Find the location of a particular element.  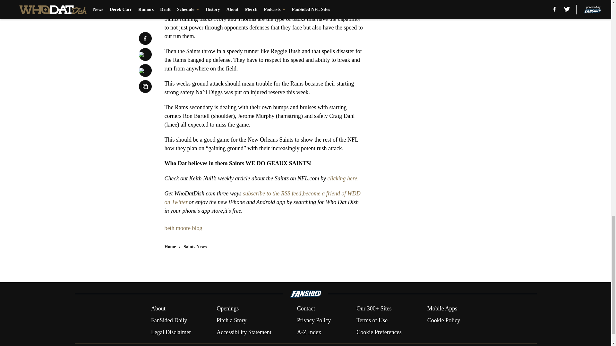

beth moore blog is located at coordinates (183, 228).